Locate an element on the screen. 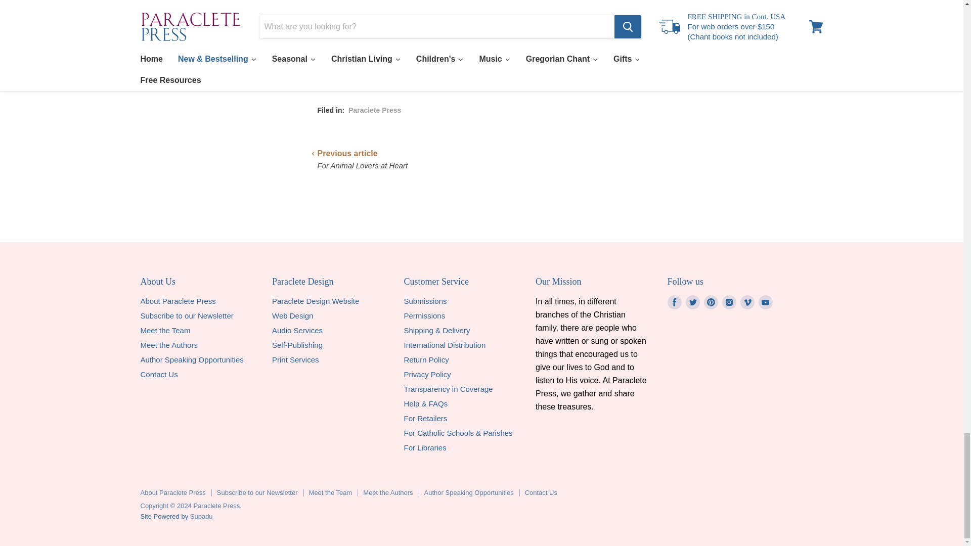 The width and height of the screenshot is (971, 546). Pinterest is located at coordinates (711, 302).